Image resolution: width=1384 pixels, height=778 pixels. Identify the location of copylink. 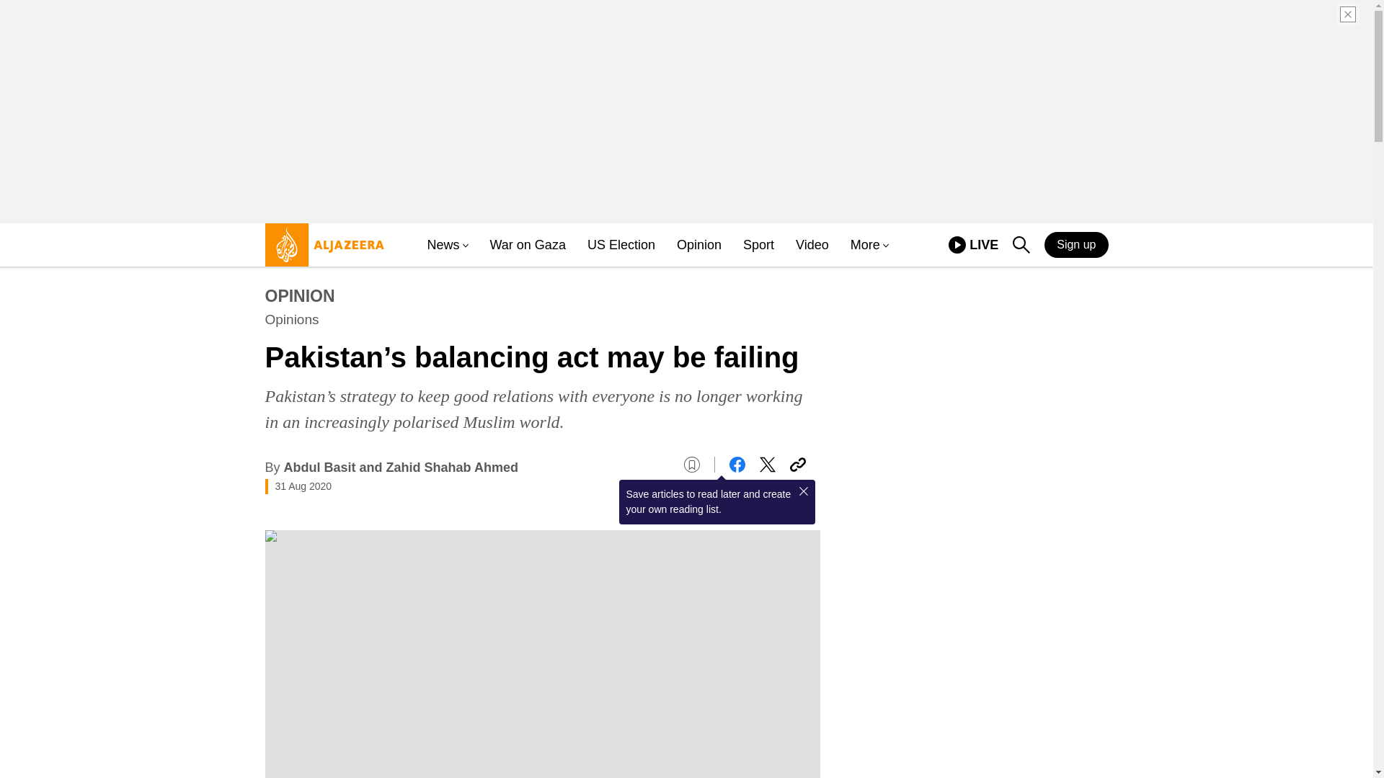
(957, 245).